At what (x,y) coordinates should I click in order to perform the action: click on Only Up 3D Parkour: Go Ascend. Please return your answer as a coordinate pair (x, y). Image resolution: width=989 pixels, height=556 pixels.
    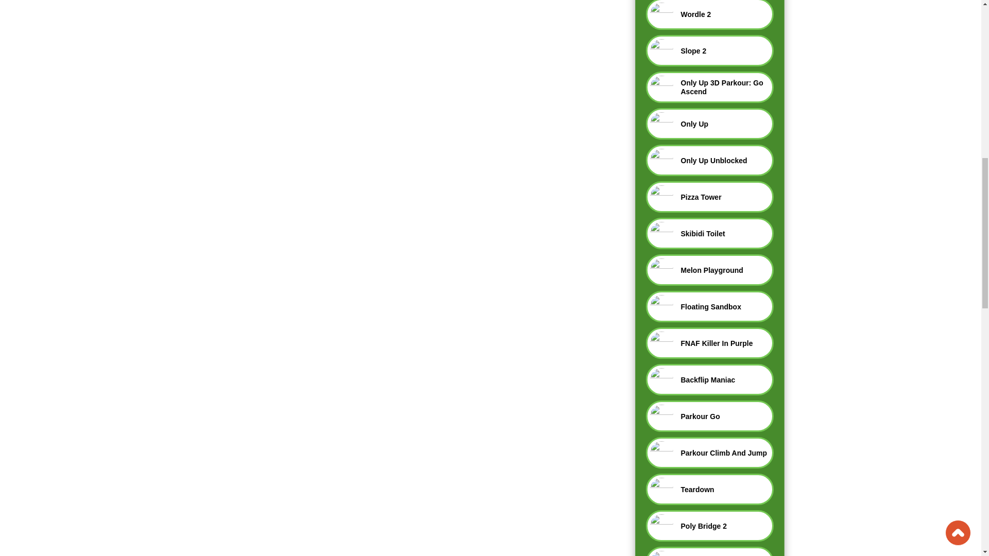
    Looking at the image, I should click on (709, 87).